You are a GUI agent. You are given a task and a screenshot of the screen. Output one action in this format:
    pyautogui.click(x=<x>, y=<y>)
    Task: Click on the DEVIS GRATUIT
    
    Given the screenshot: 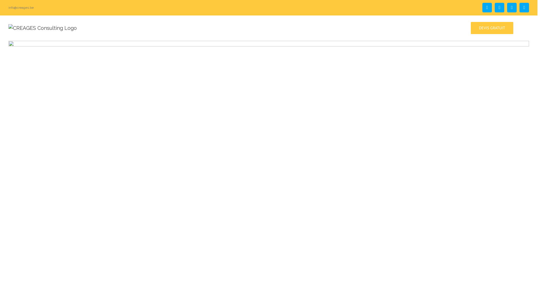 What is the action you would take?
    pyautogui.click(x=492, y=28)
    